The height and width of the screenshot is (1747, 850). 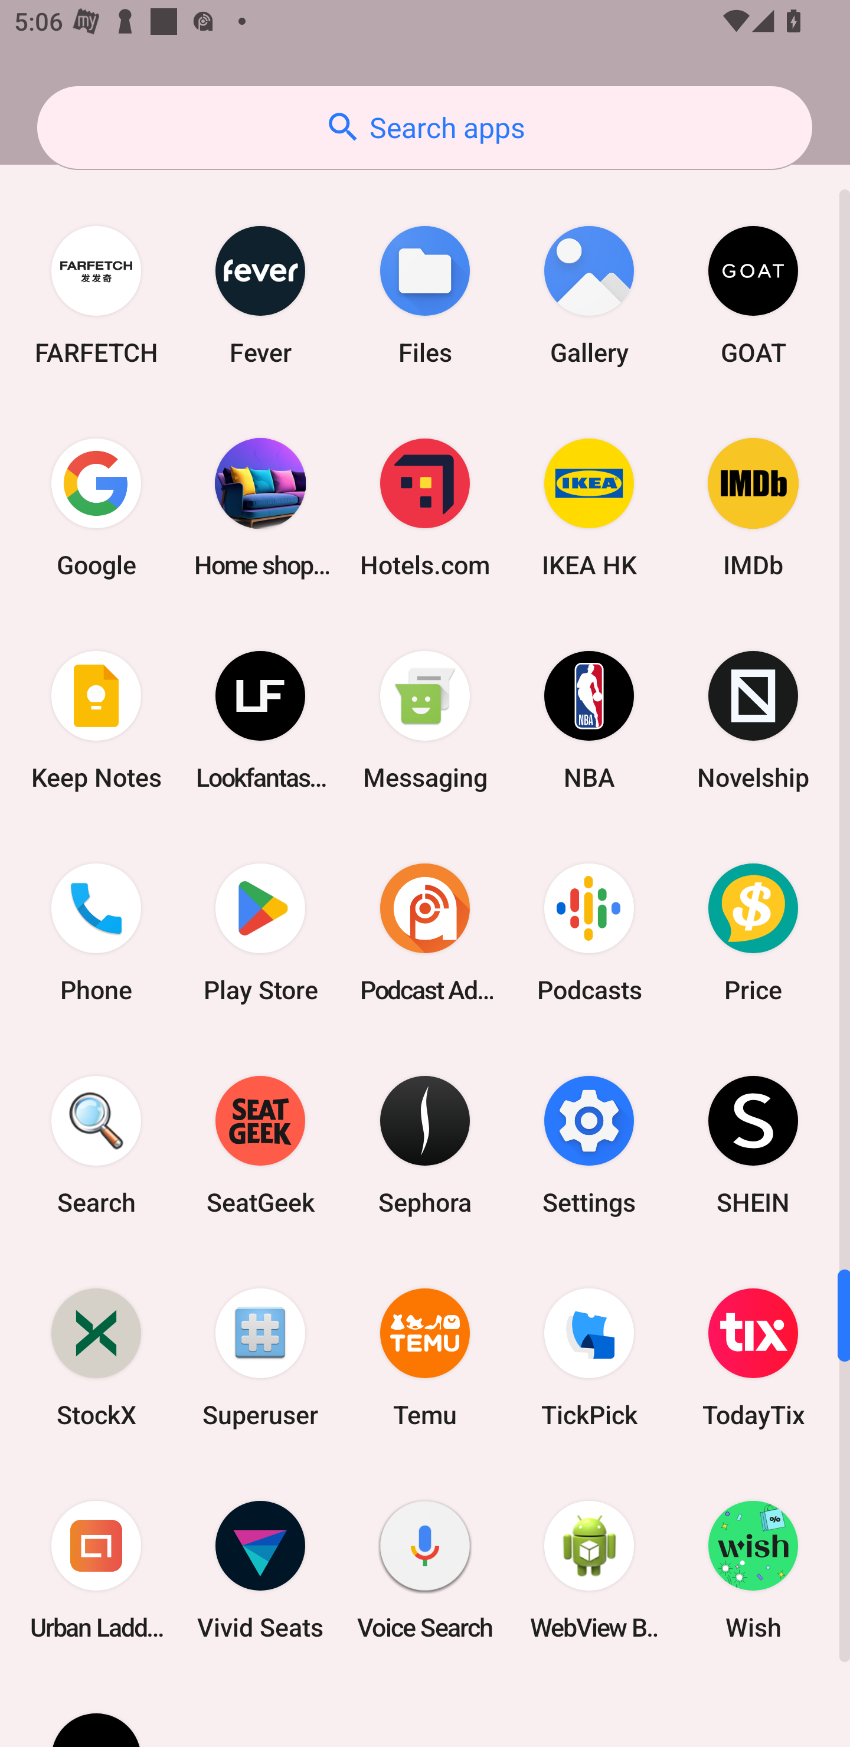 What do you see at coordinates (425, 507) in the screenshot?
I see `Hotels.com` at bounding box center [425, 507].